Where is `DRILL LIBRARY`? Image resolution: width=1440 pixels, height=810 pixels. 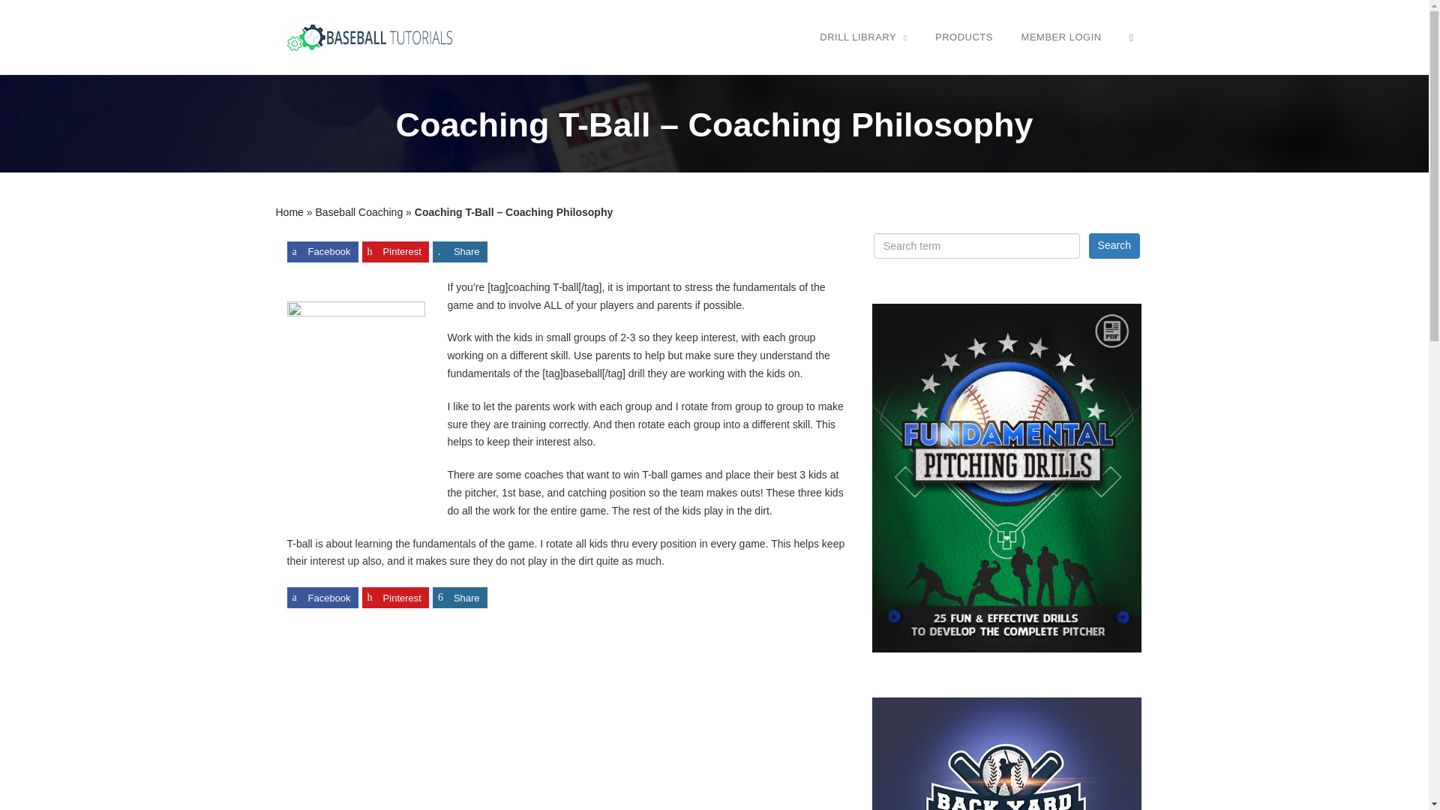 DRILL LIBRARY is located at coordinates (862, 37).